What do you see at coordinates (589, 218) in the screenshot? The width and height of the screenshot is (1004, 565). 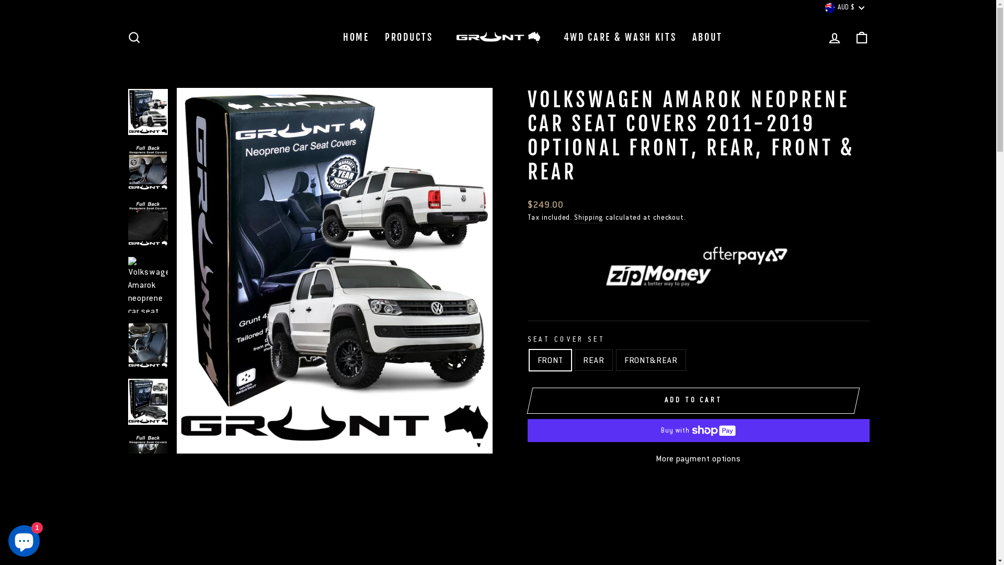 I see `Shipping` at bounding box center [589, 218].